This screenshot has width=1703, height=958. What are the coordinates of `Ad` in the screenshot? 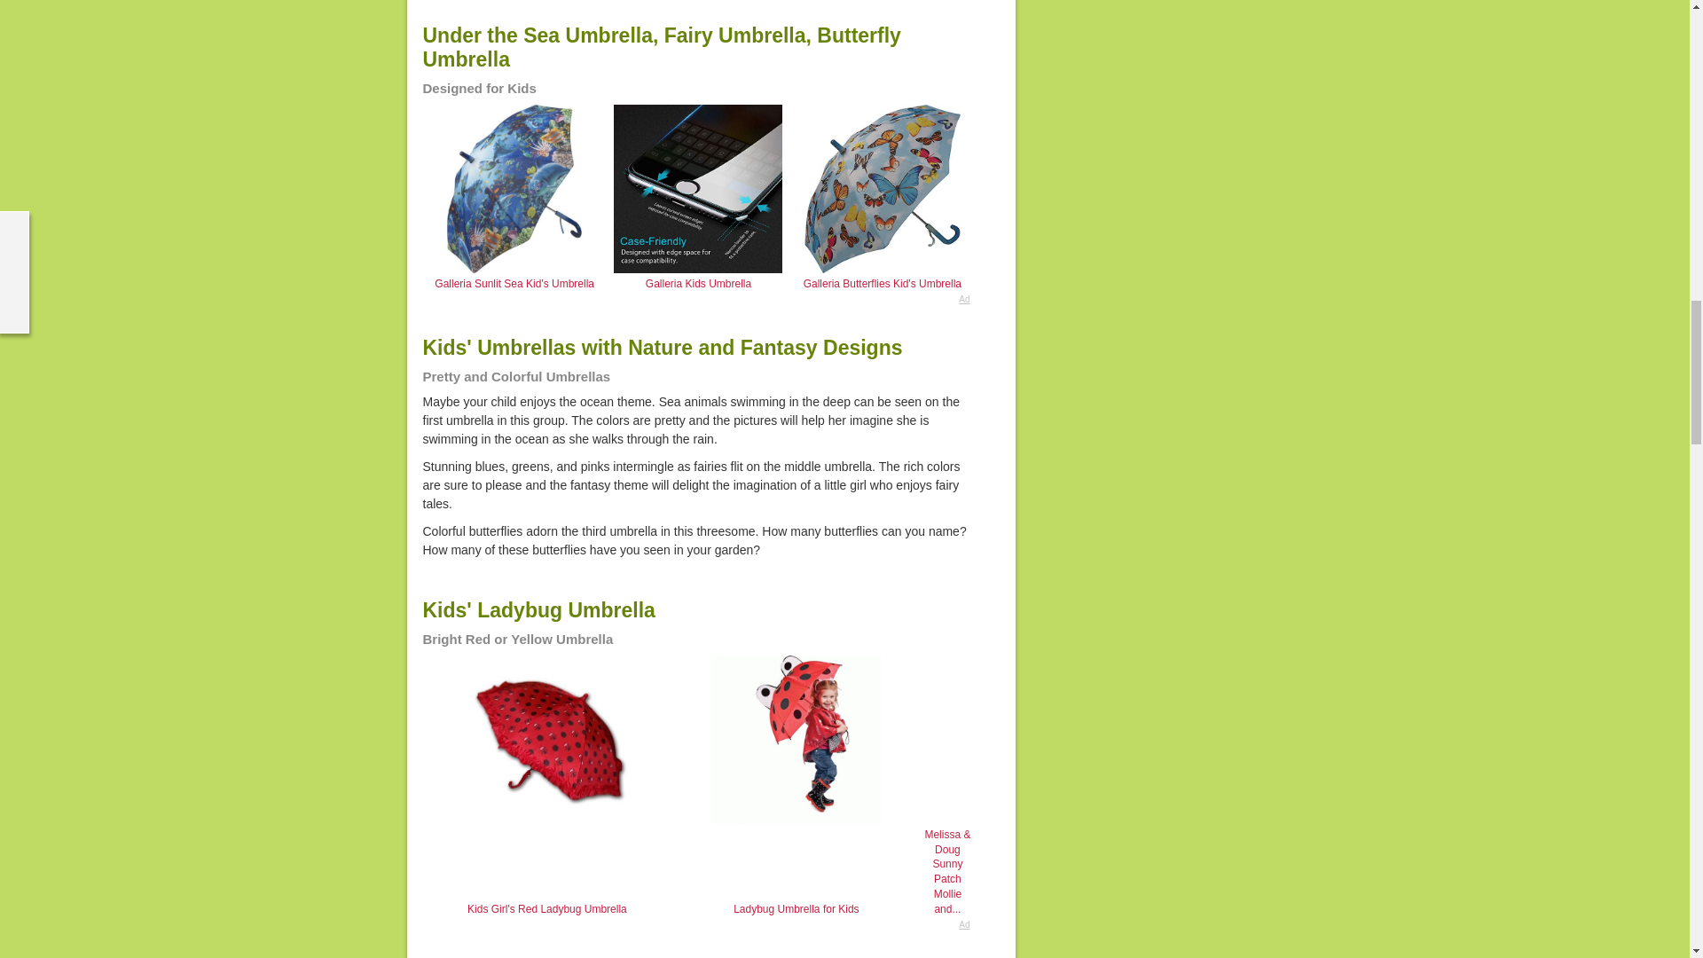 It's located at (699, 299).